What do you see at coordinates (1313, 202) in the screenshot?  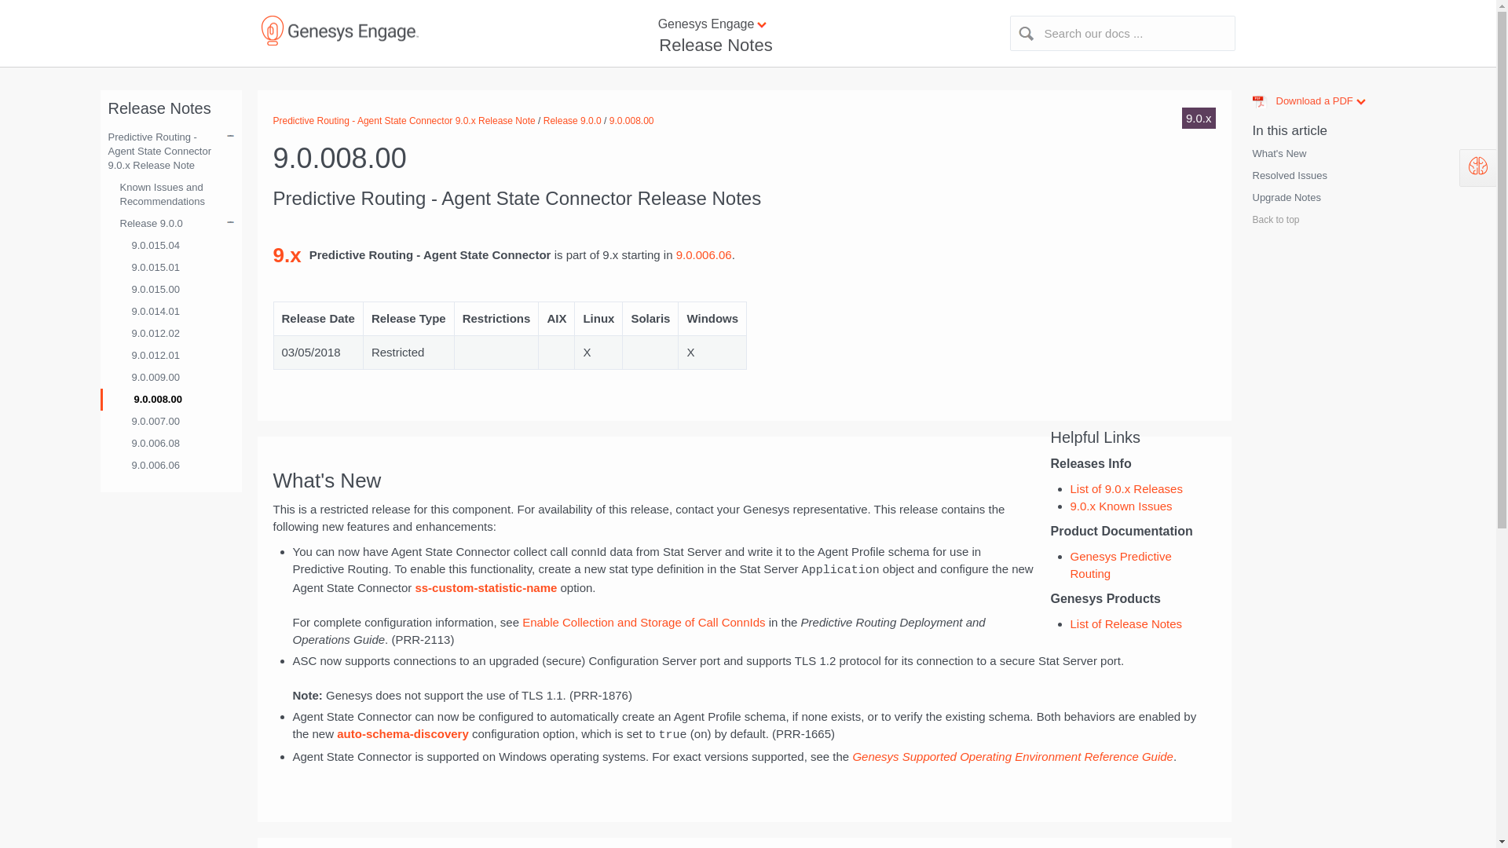 I see `What's New` at bounding box center [1313, 202].